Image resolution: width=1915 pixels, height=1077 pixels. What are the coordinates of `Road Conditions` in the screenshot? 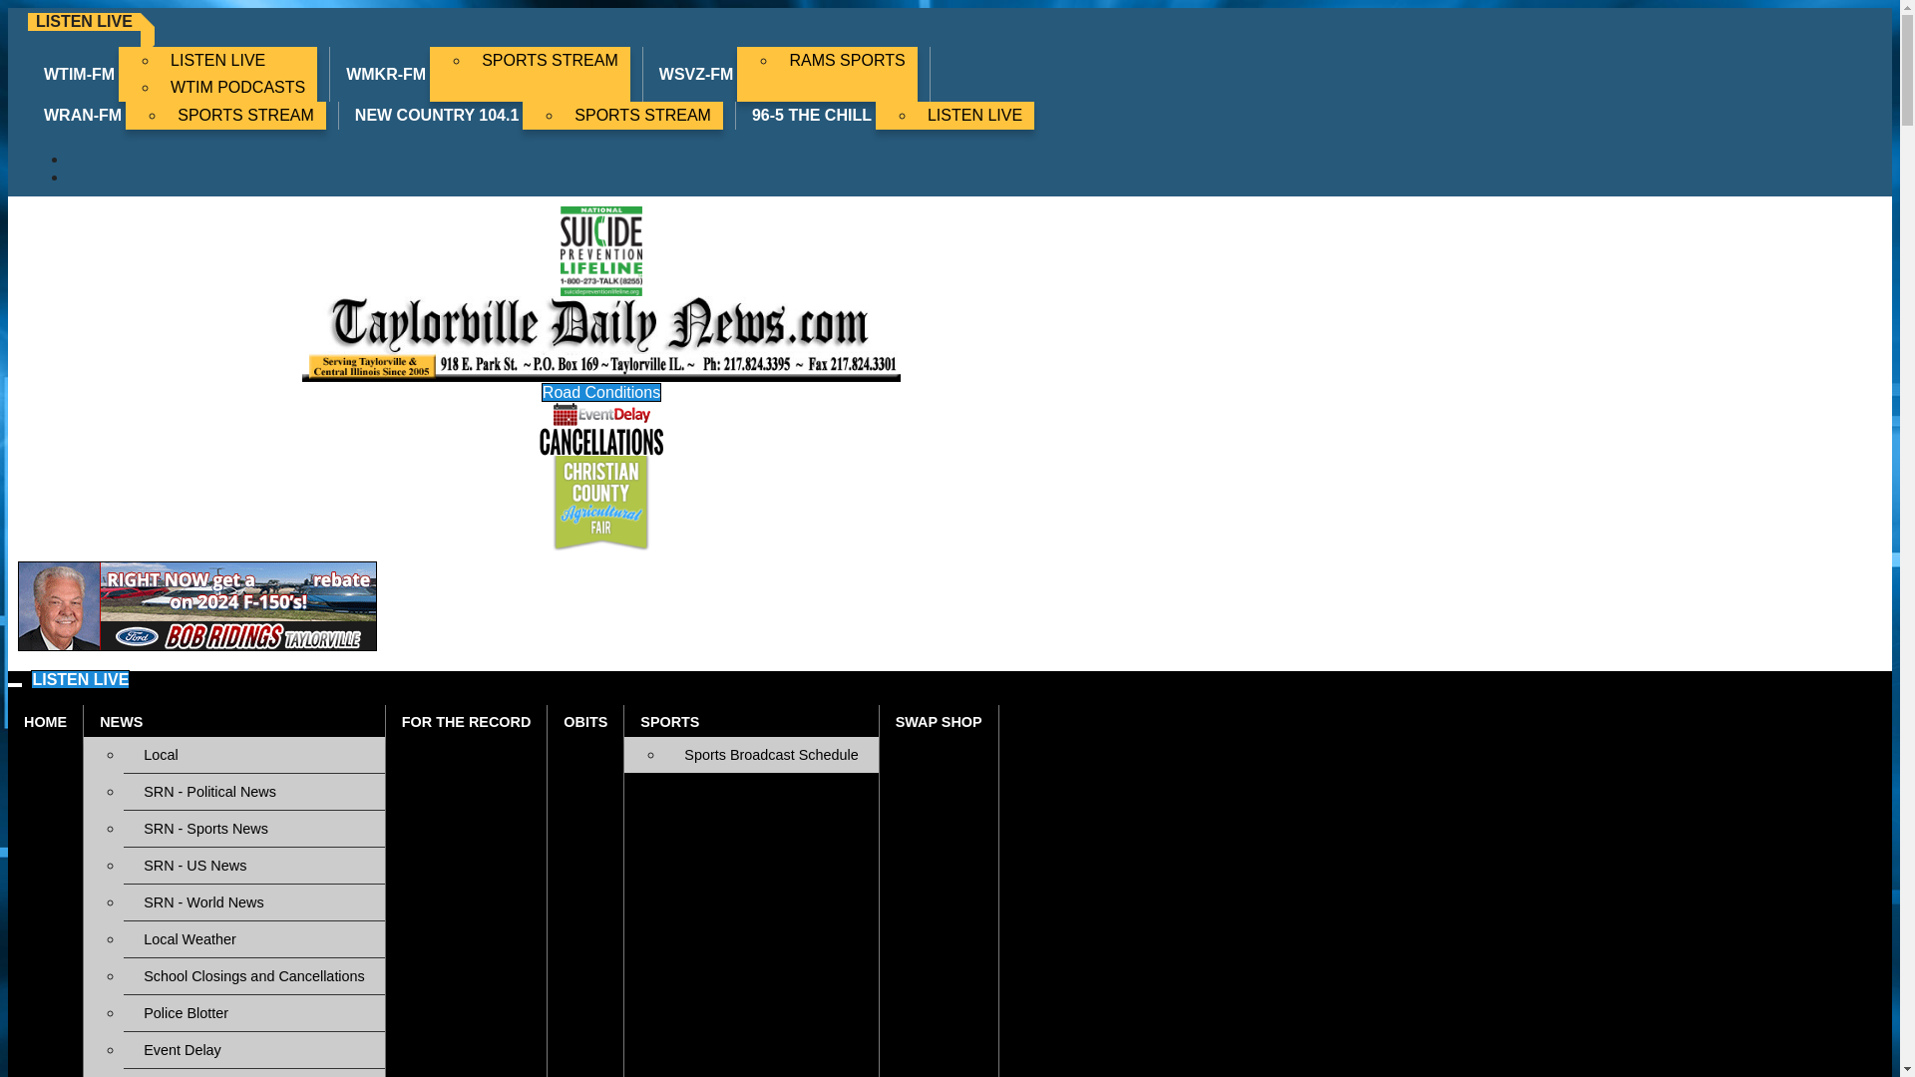 It's located at (253, 1073).